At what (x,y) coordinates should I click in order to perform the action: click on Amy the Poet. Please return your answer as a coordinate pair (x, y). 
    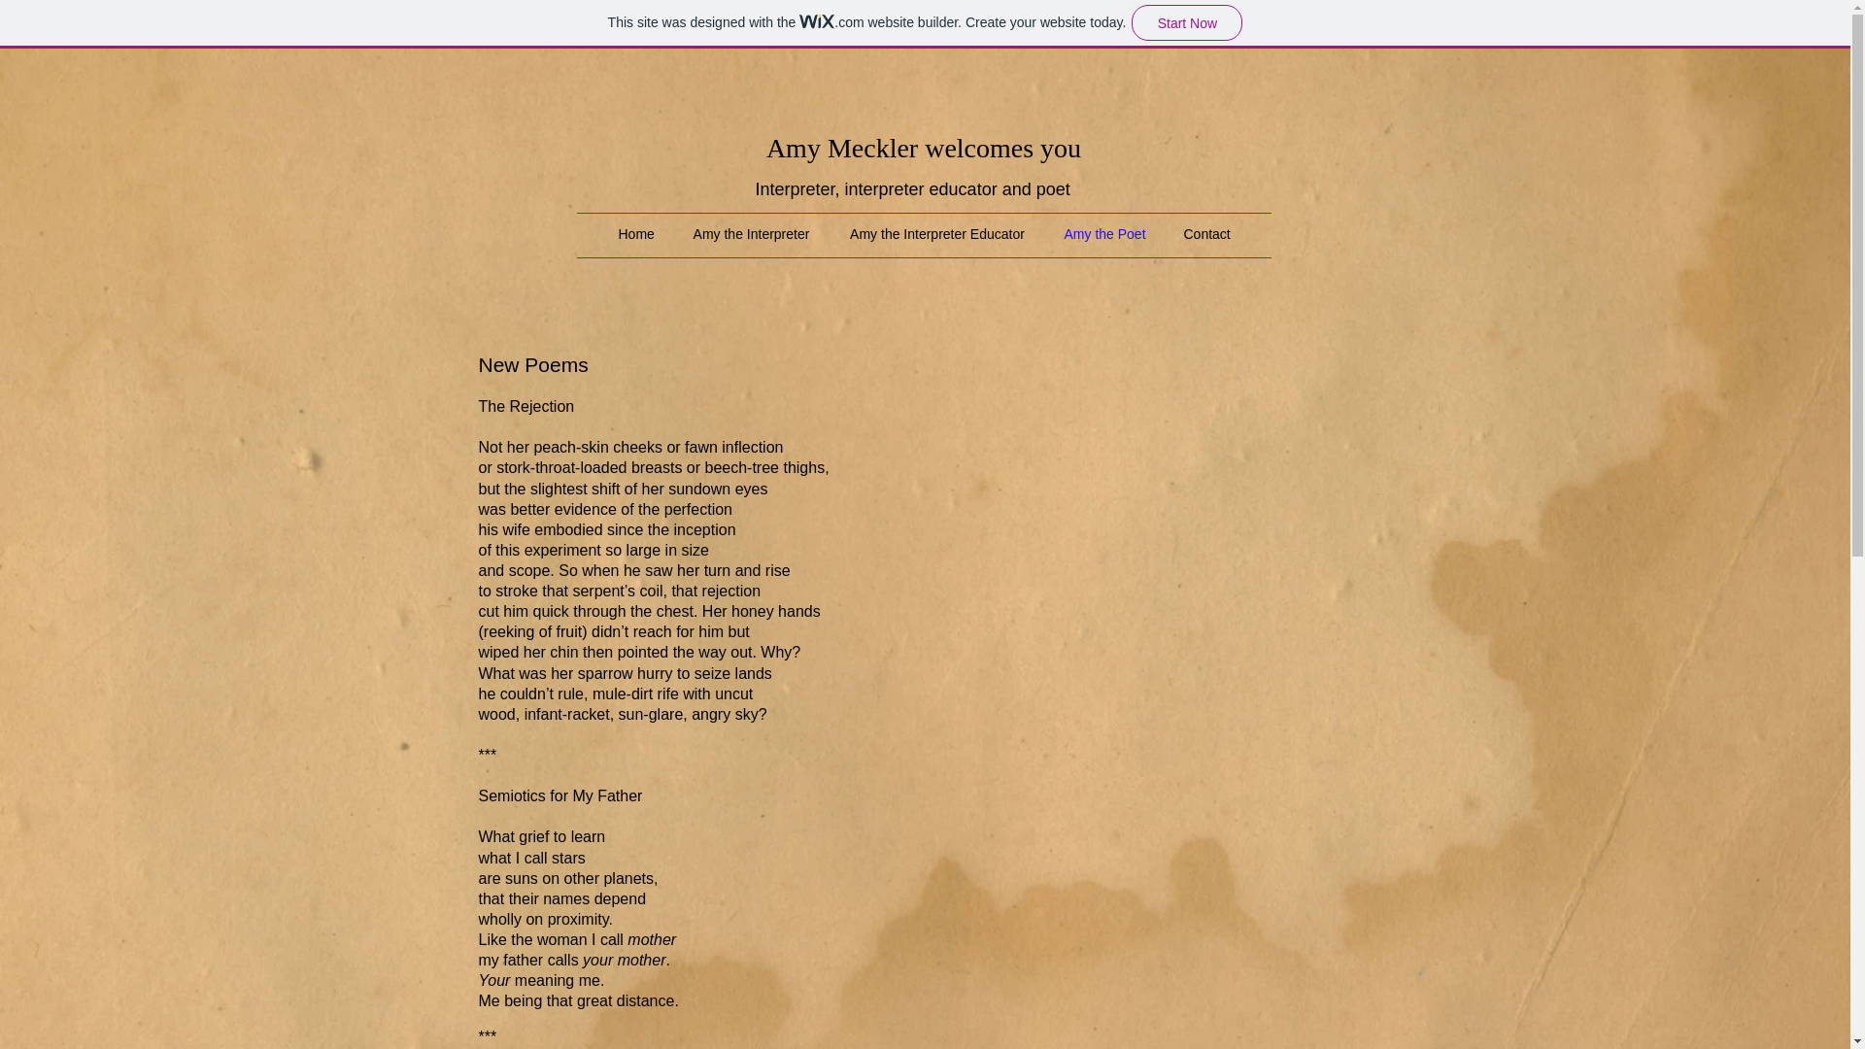
    Looking at the image, I should click on (1103, 233).